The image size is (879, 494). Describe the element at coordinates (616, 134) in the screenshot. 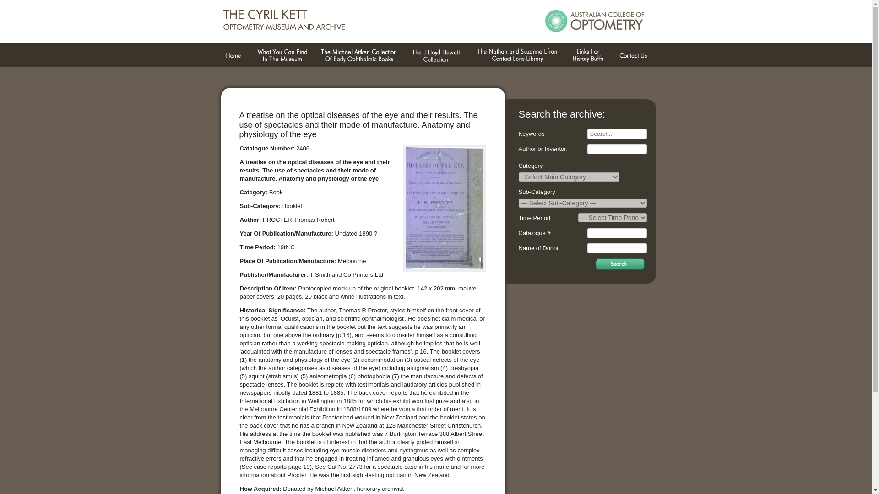

I see `Search...` at that location.